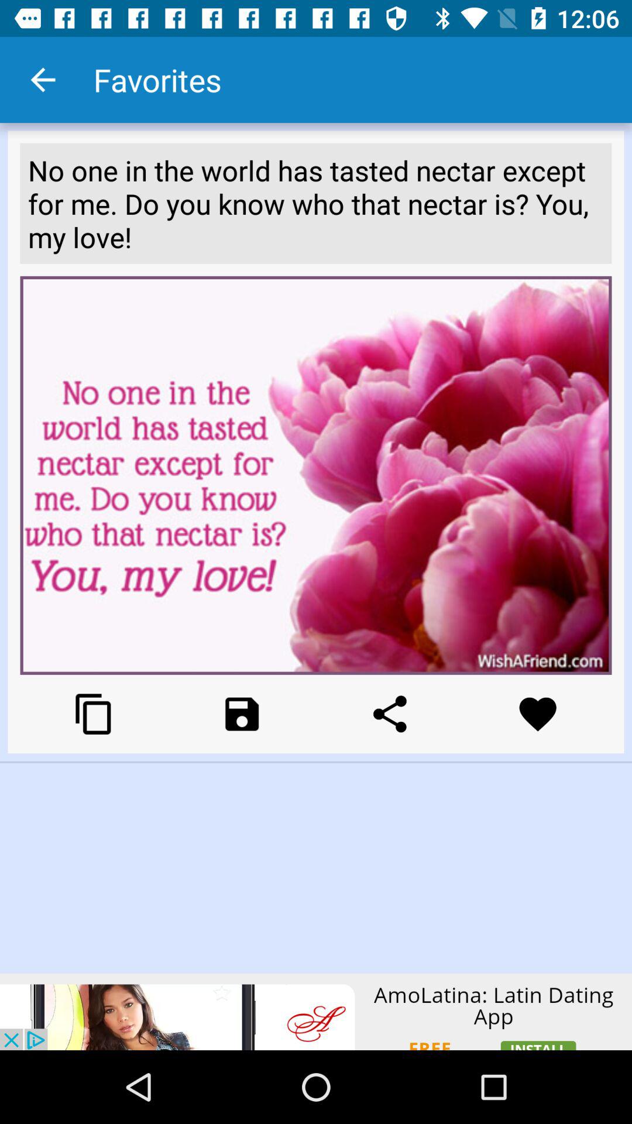  Describe the element at coordinates (242, 714) in the screenshot. I see `save image icon` at that location.